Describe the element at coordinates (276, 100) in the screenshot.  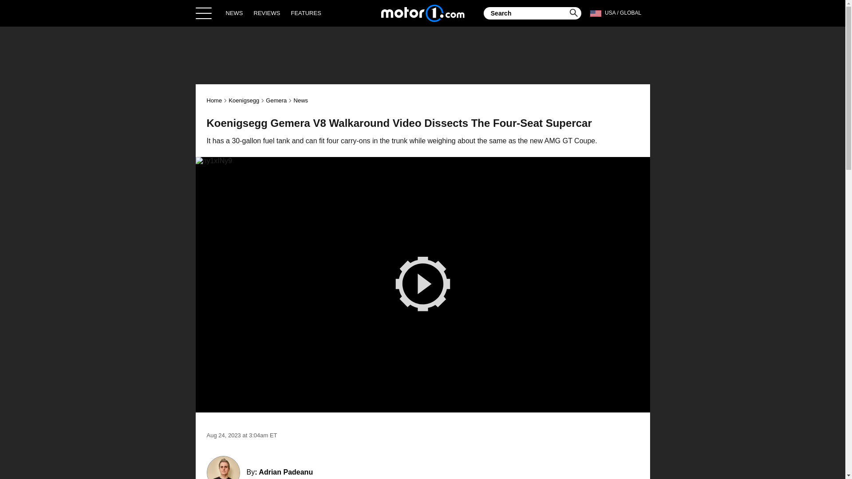
I see `Gemera` at that location.